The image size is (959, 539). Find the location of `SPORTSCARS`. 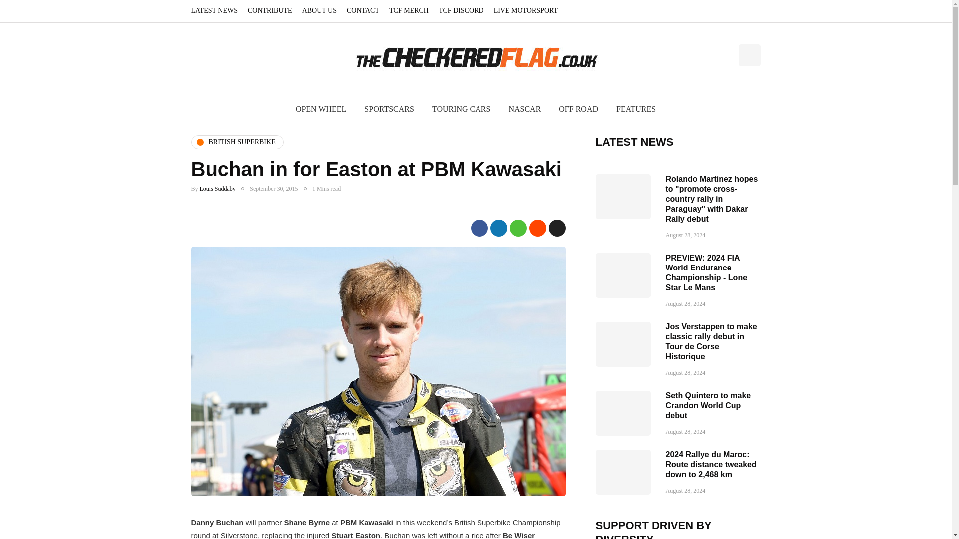

SPORTSCARS is located at coordinates (389, 108).